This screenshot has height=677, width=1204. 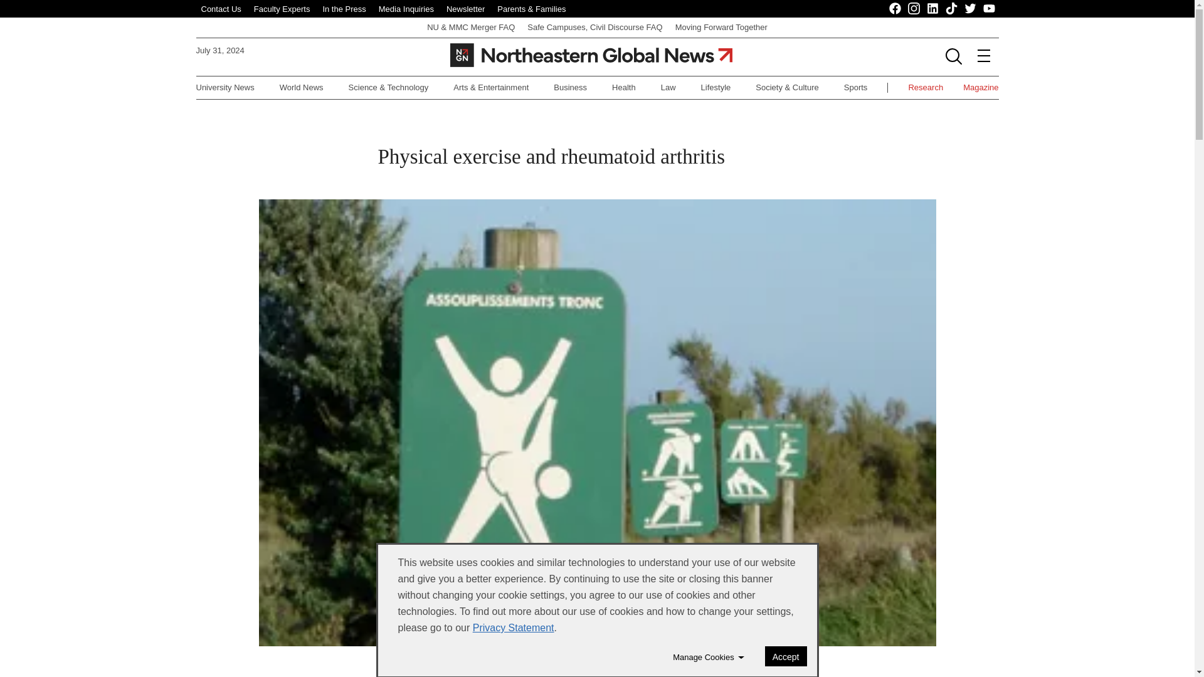 What do you see at coordinates (895, 9) in the screenshot?
I see `Facebook` at bounding box center [895, 9].